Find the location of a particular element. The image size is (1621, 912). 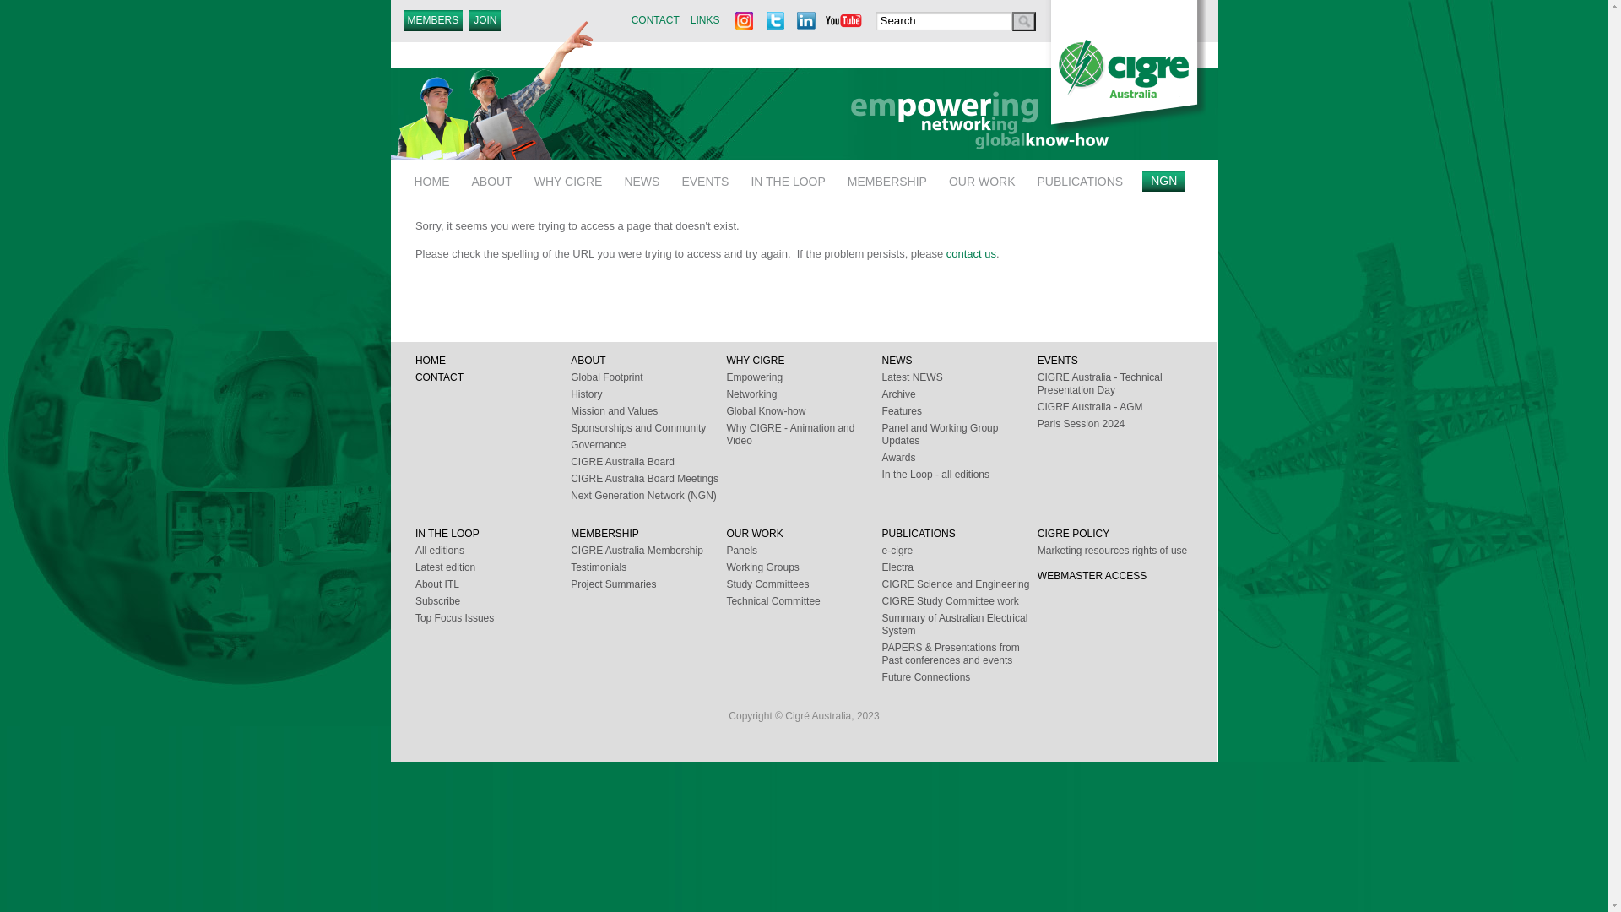

EVENTS is located at coordinates (1115, 361).